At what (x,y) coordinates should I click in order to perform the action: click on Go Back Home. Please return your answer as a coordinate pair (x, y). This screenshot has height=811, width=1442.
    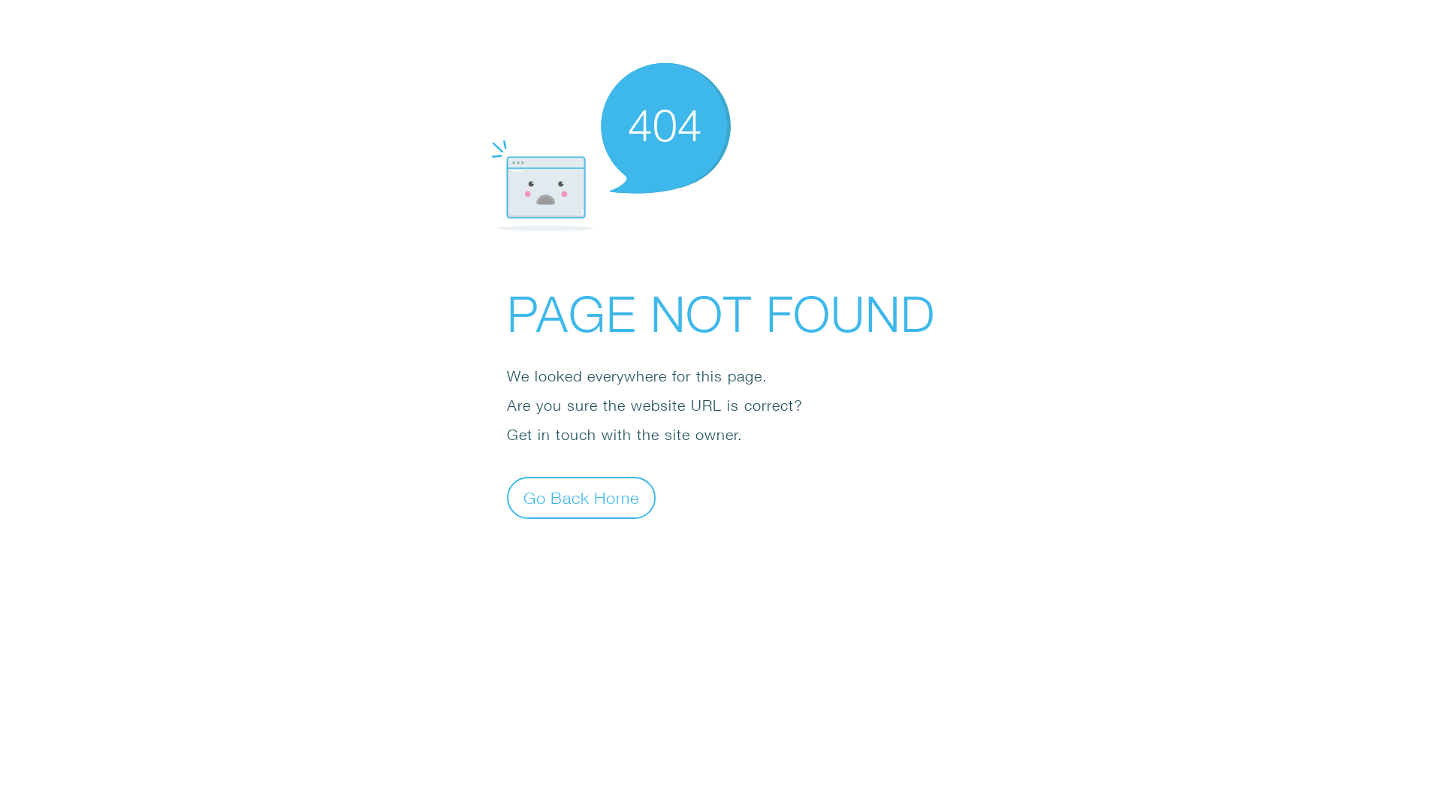
    Looking at the image, I should click on (581, 497).